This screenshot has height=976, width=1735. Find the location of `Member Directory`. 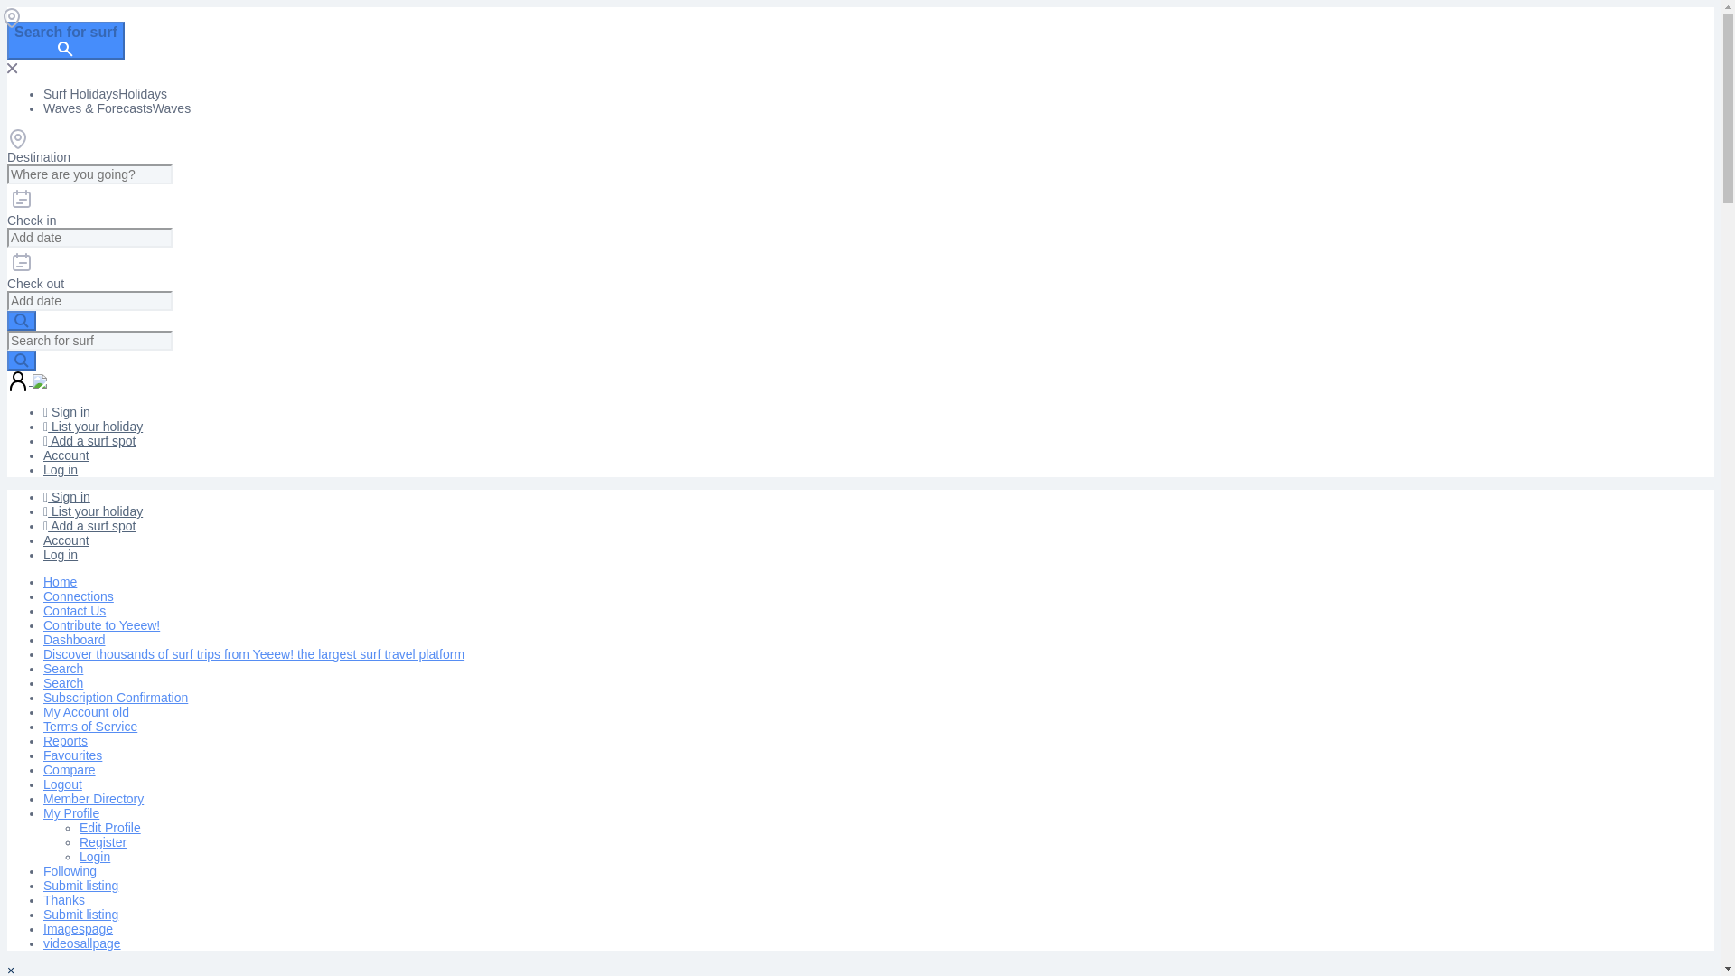

Member Directory is located at coordinates (94, 799).